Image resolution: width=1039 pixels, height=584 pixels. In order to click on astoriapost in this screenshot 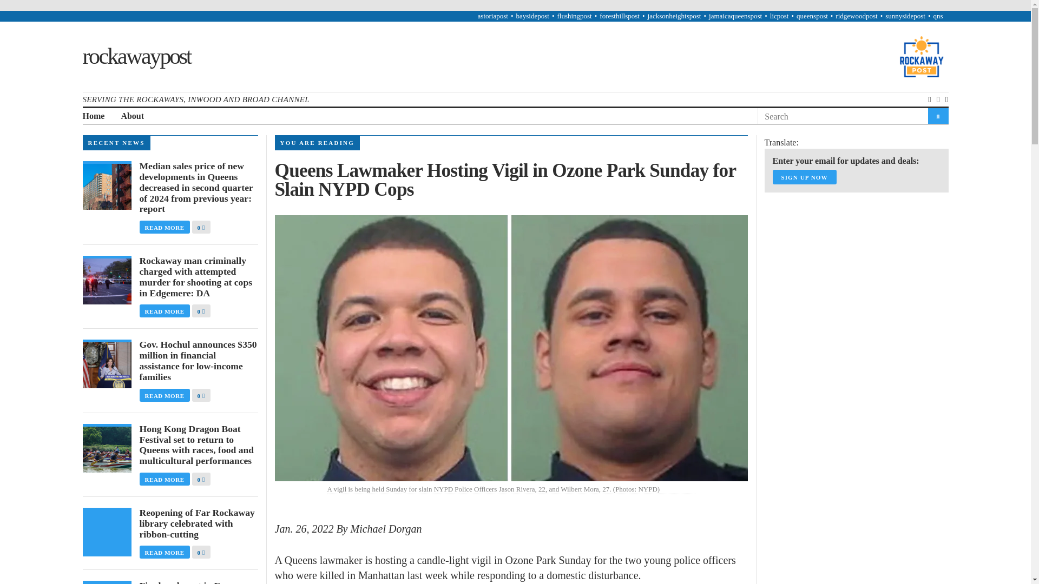, I will do `click(492, 15)`.